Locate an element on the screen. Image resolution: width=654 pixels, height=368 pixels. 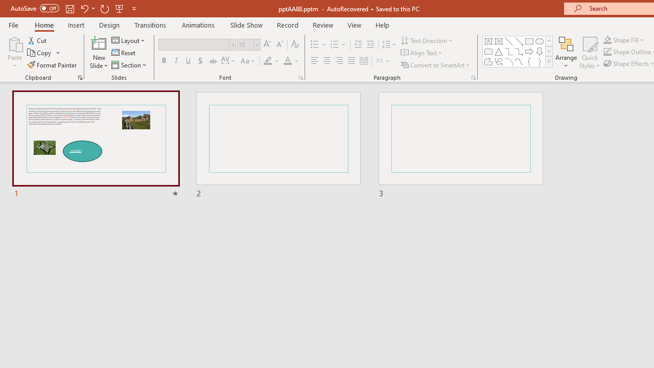
Arrow: Down is located at coordinates (540, 51).